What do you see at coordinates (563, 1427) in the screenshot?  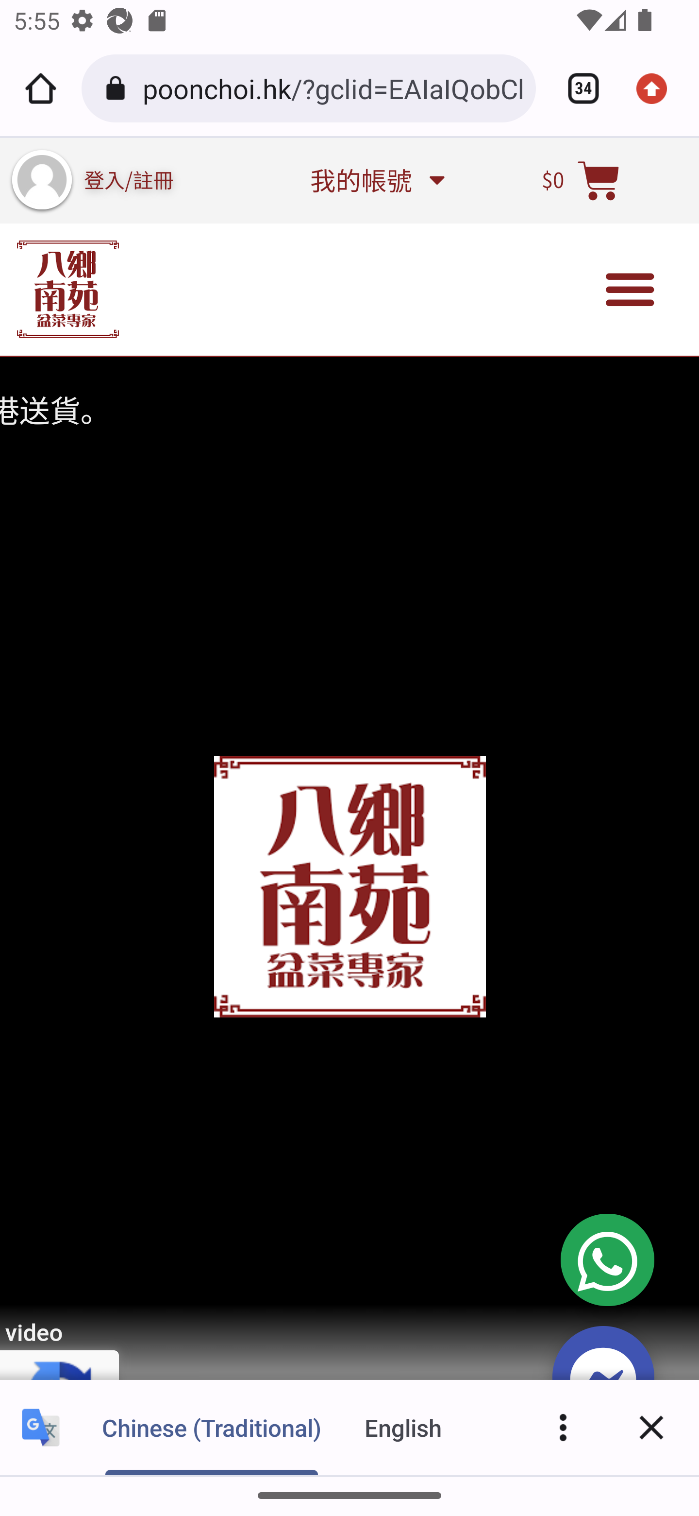 I see `More options` at bounding box center [563, 1427].